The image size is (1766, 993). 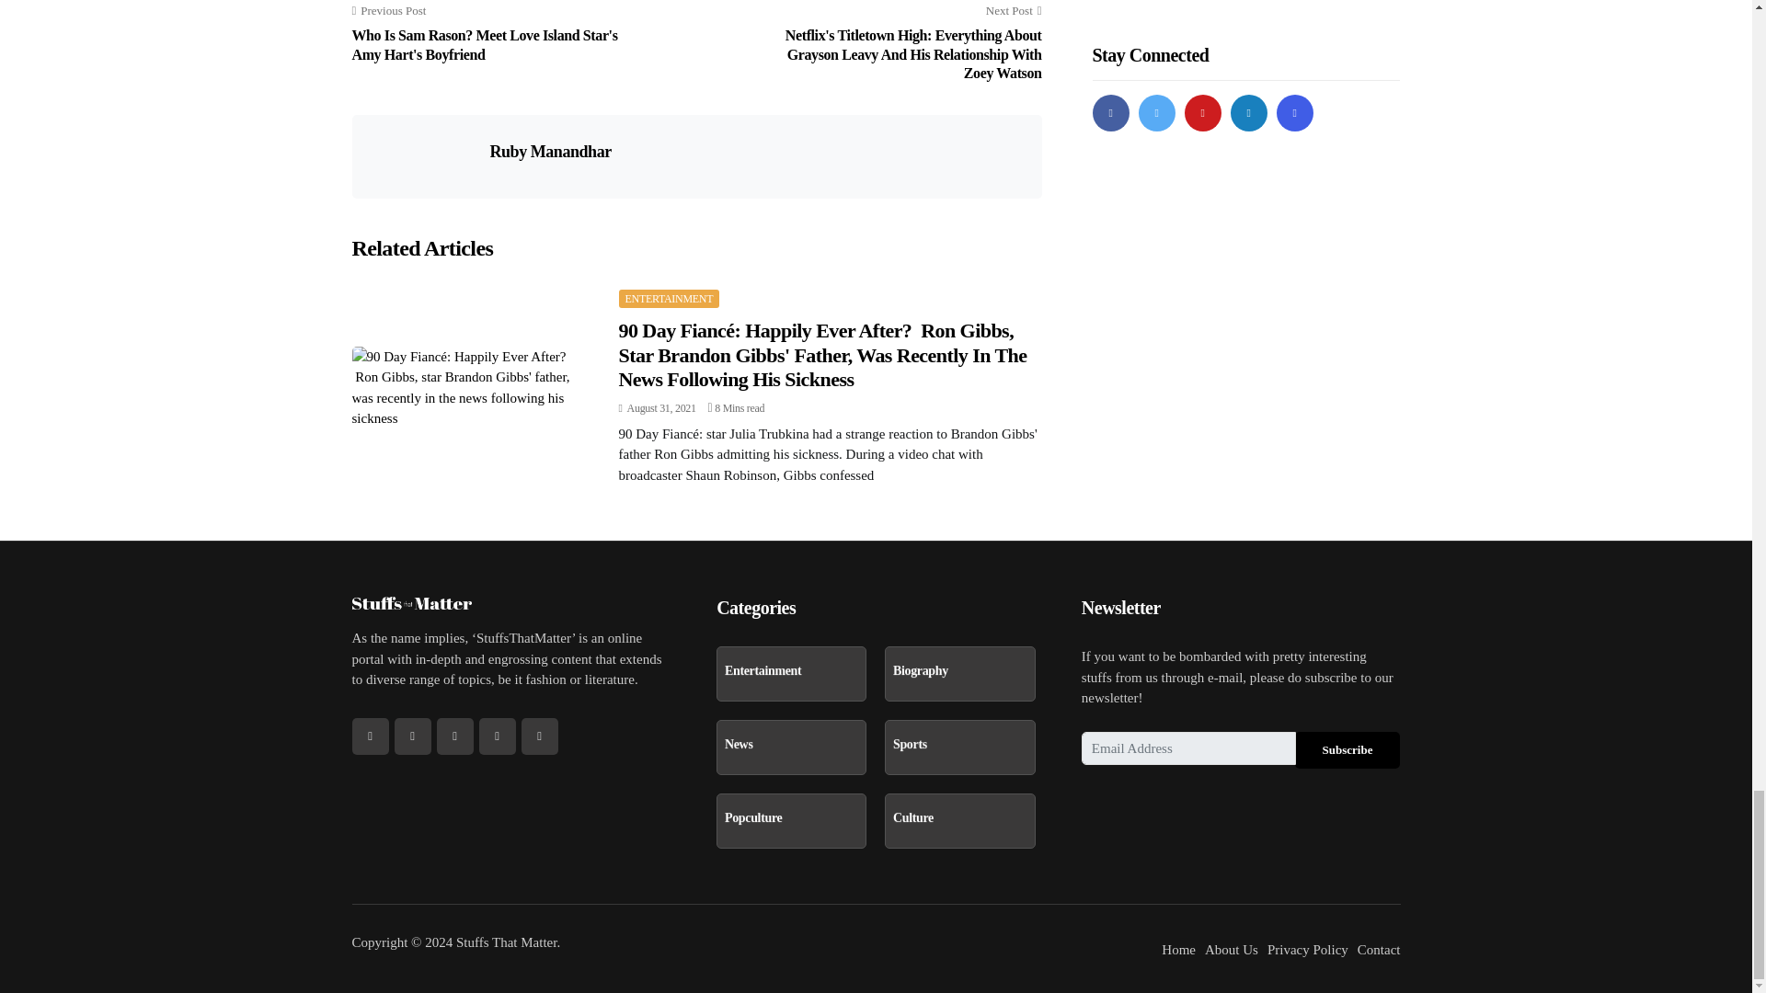 I want to click on ENTERTAINMENT, so click(x=668, y=298).